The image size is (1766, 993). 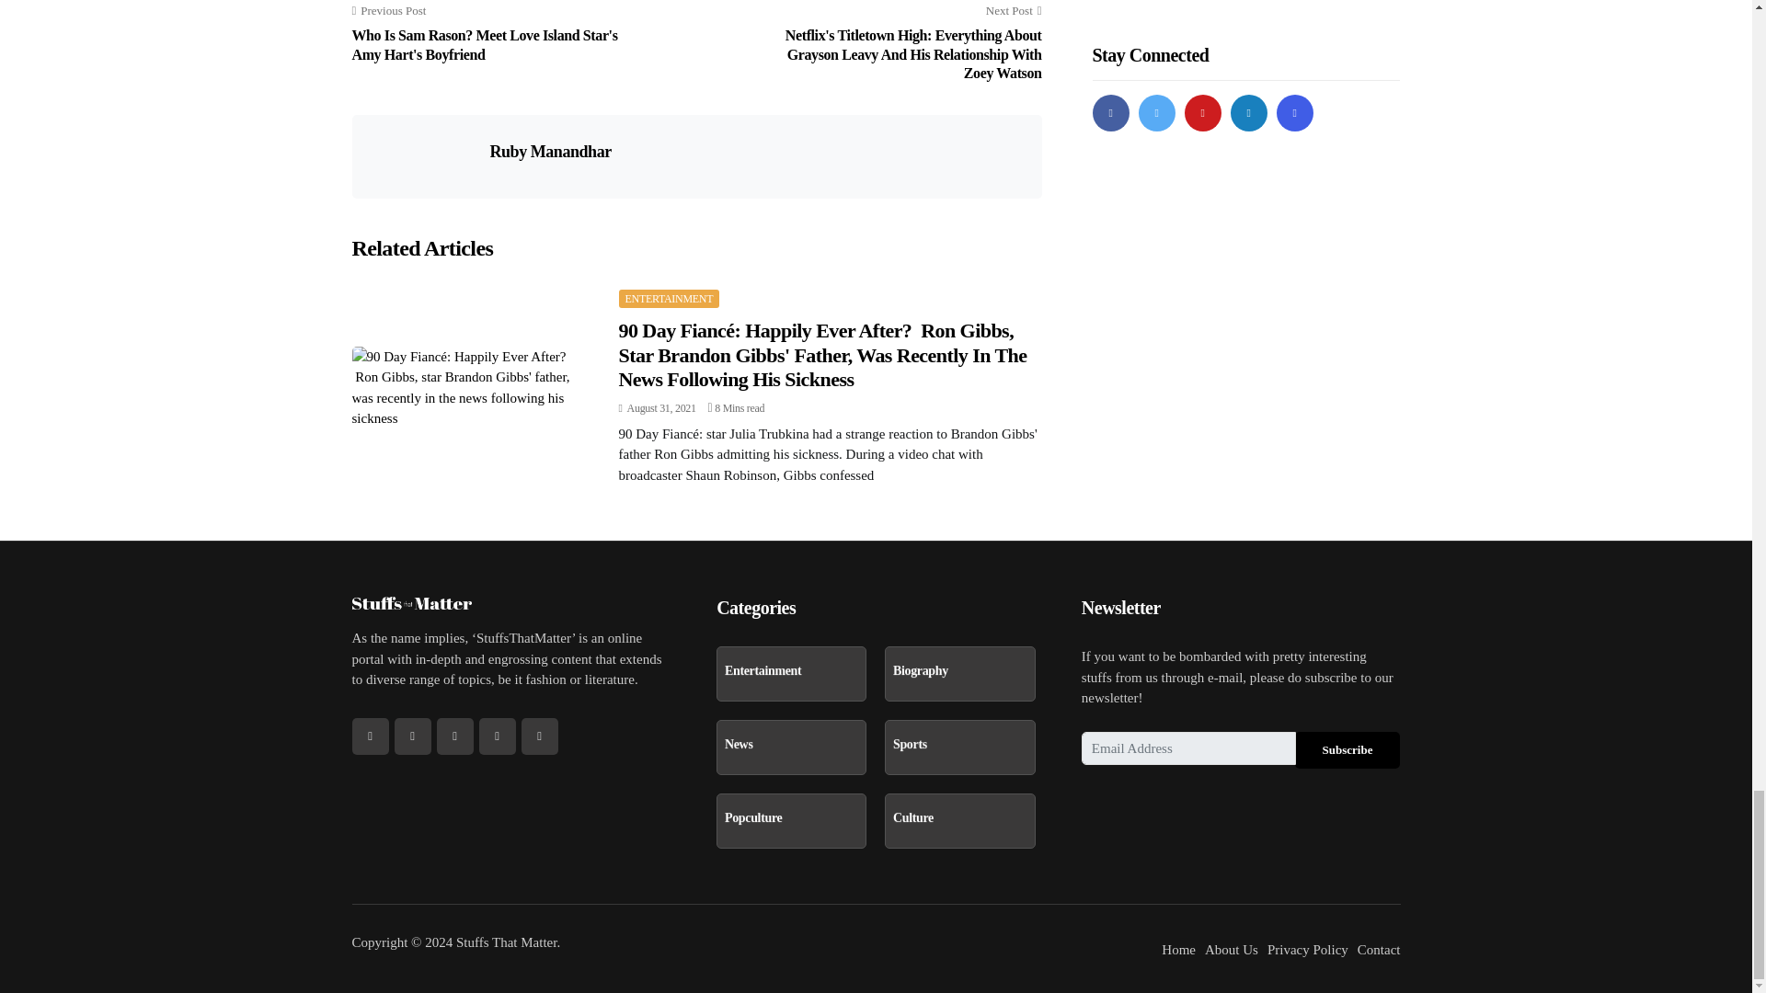 I want to click on ENTERTAINMENT, so click(x=668, y=298).